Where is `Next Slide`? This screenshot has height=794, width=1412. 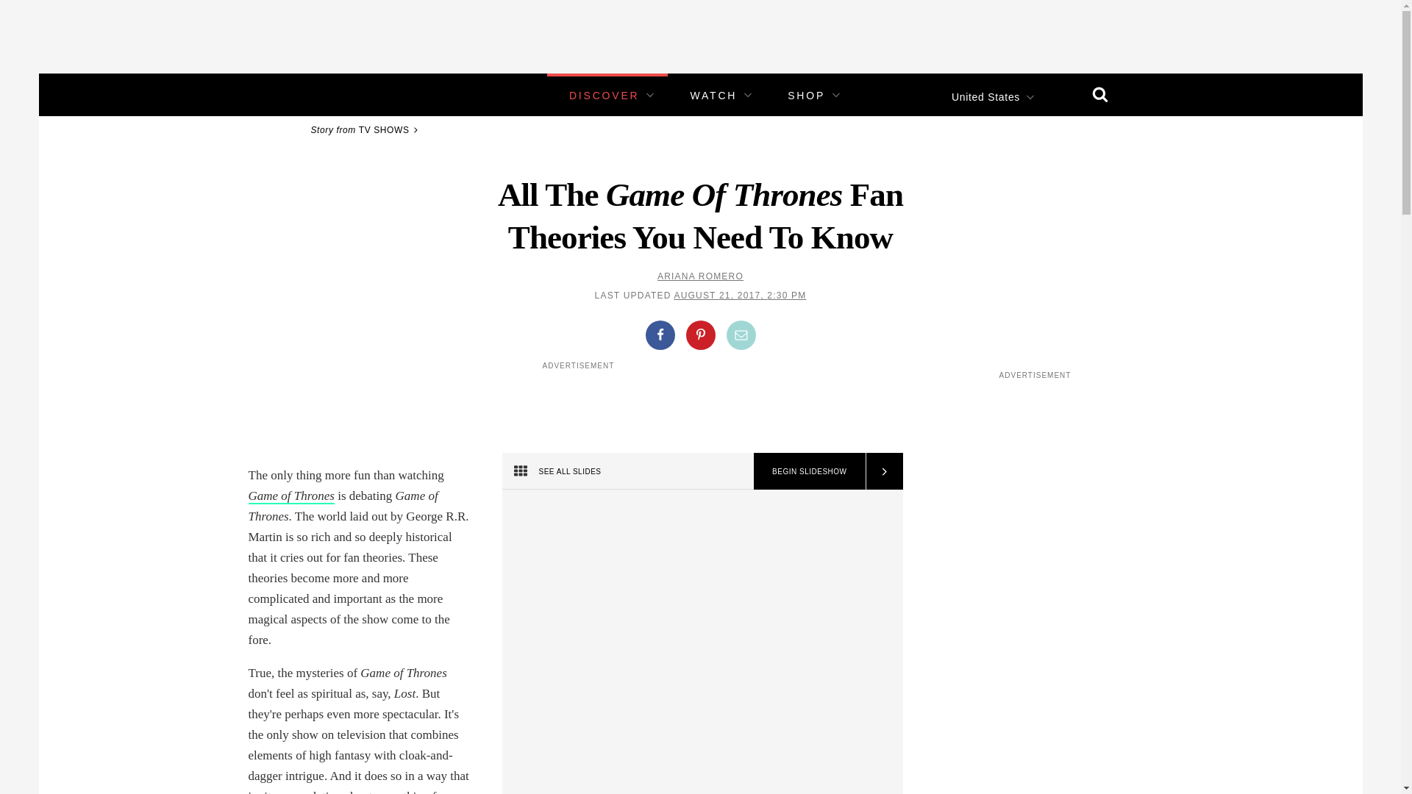
Next Slide is located at coordinates (883, 471).